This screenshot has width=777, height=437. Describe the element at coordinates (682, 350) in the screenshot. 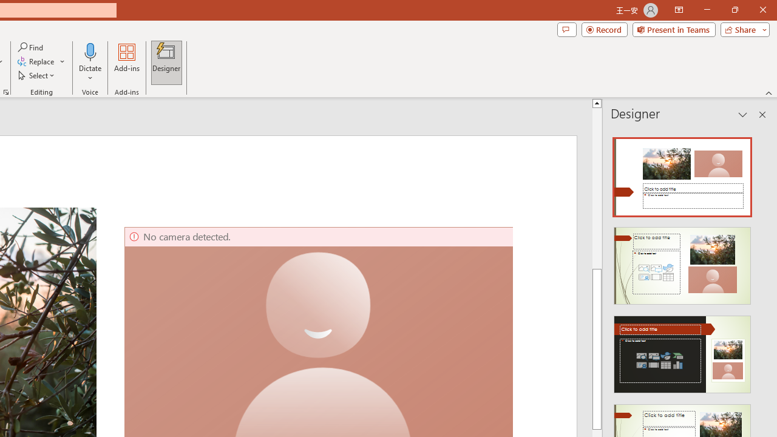

I see `Design Idea` at that location.